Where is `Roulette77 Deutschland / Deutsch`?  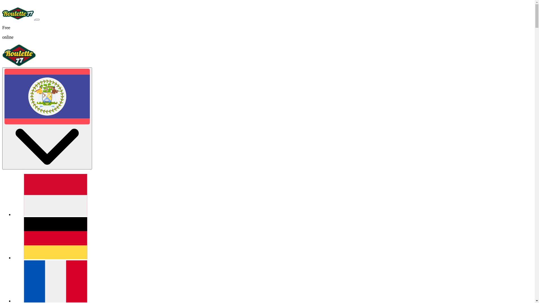 Roulette77 Deutschland / Deutsch is located at coordinates (56, 258).